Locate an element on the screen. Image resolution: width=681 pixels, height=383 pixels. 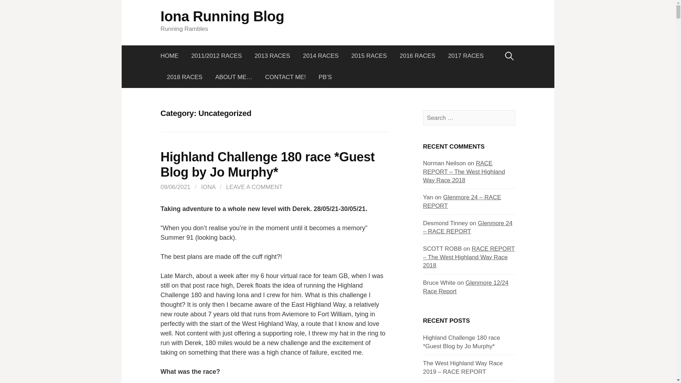
2017 RACES is located at coordinates (465, 56).